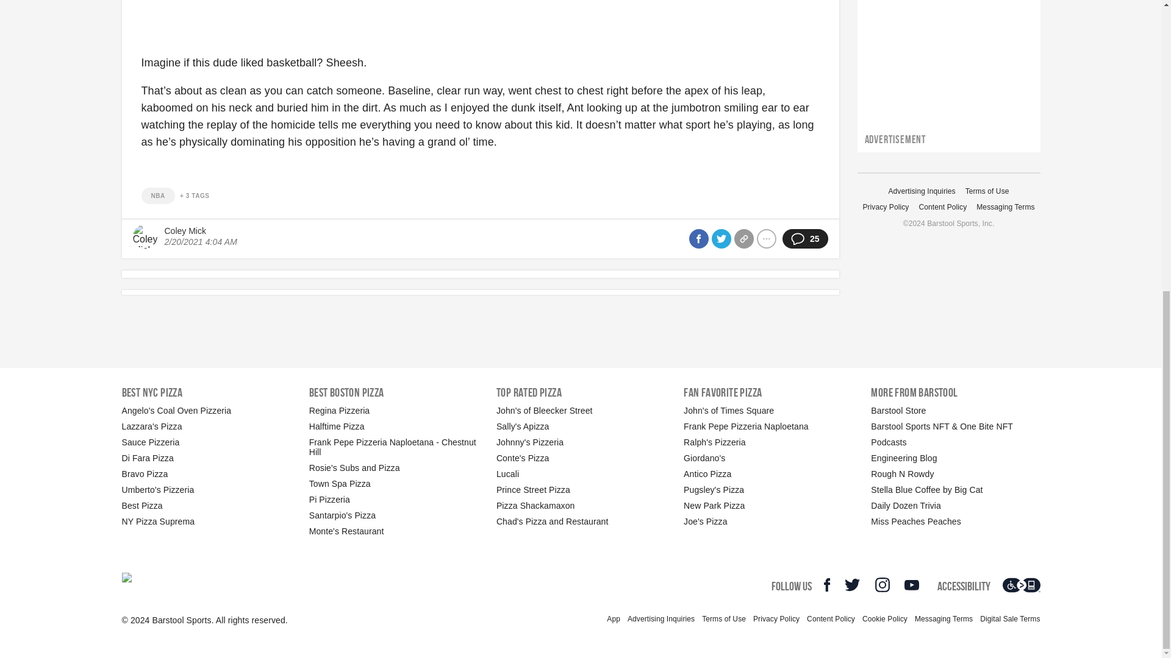 This screenshot has width=1171, height=658. I want to click on Instagram Icon, so click(882, 585).